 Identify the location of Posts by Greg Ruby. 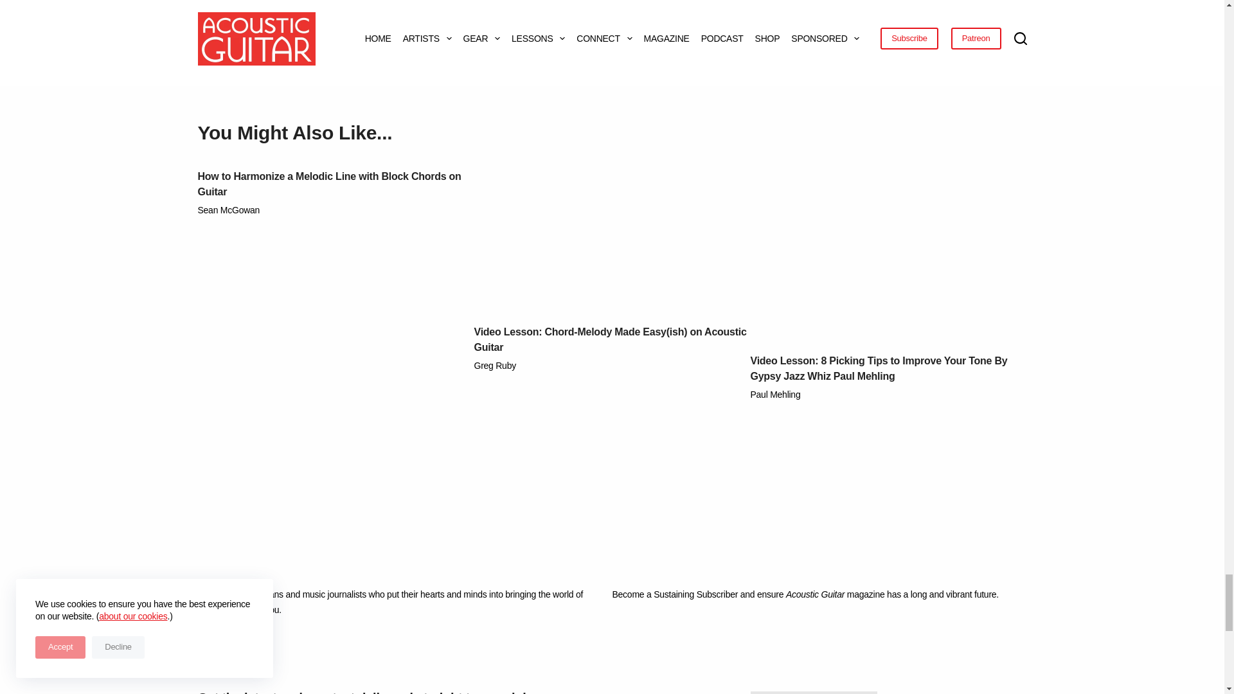
(495, 365).